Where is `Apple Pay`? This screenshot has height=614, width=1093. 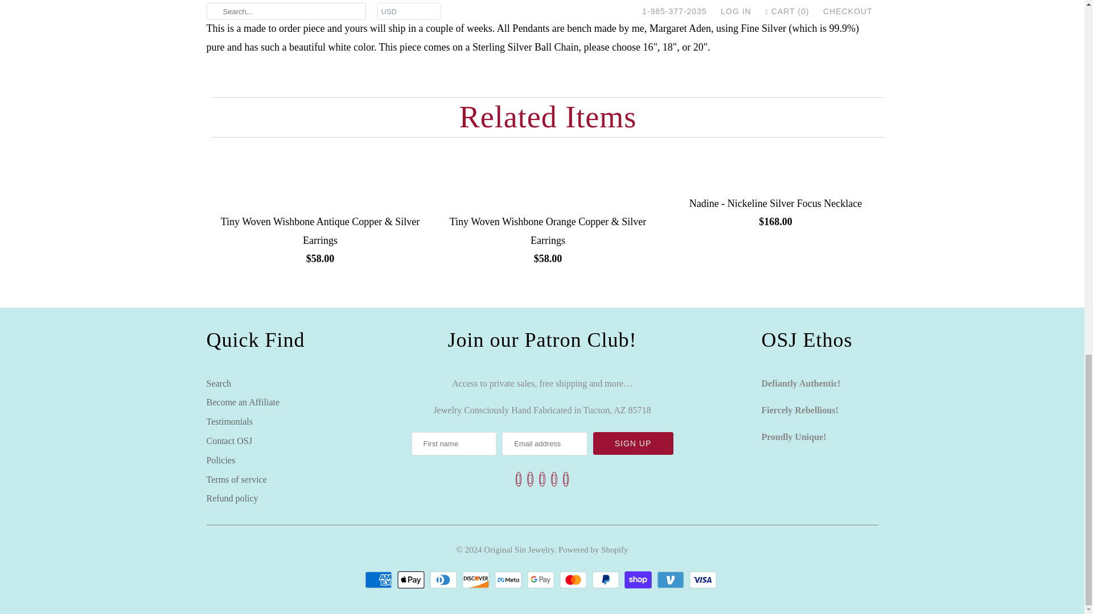
Apple Pay is located at coordinates (412, 580).